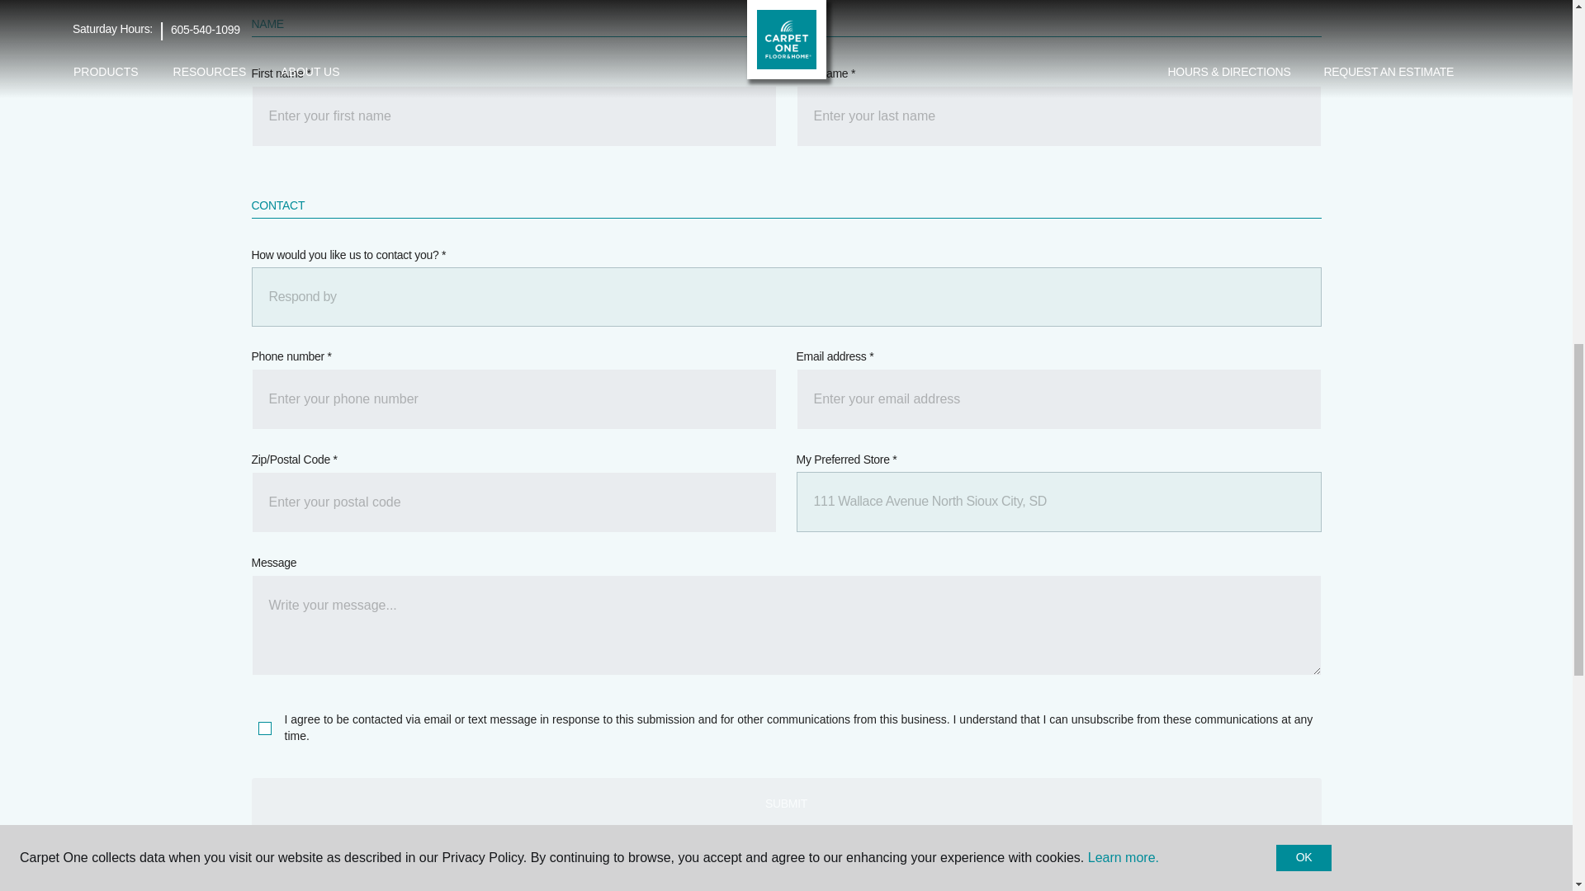 Image resolution: width=1585 pixels, height=891 pixels. Describe the element at coordinates (1057, 115) in the screenshot. I see `LastName` at that location.